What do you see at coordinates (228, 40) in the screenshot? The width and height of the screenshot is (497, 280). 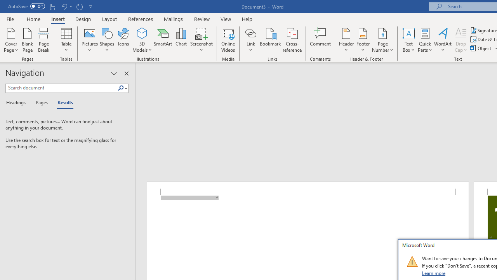 I see `Online Videos...` at bounding box center [228, 40].